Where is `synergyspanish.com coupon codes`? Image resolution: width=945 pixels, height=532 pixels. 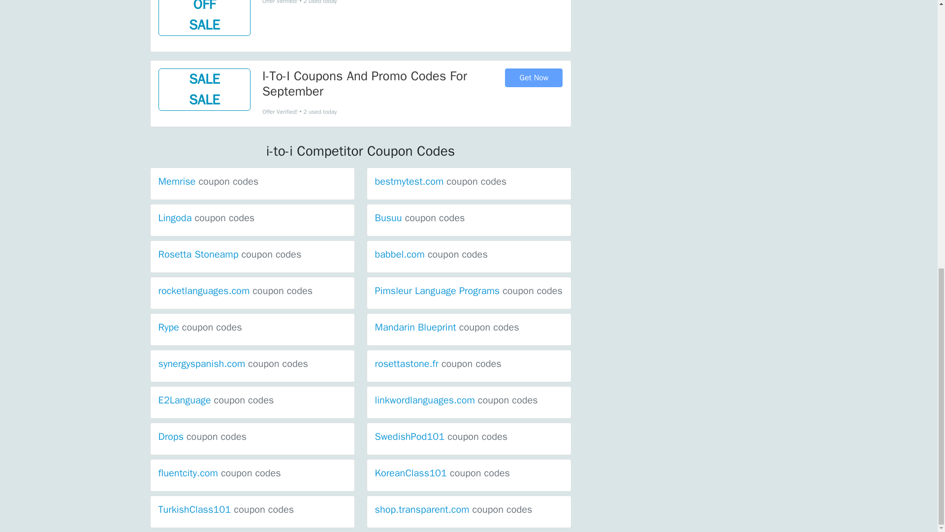
synergyspanish.com coupon codes is located at coordinates (233, 364).